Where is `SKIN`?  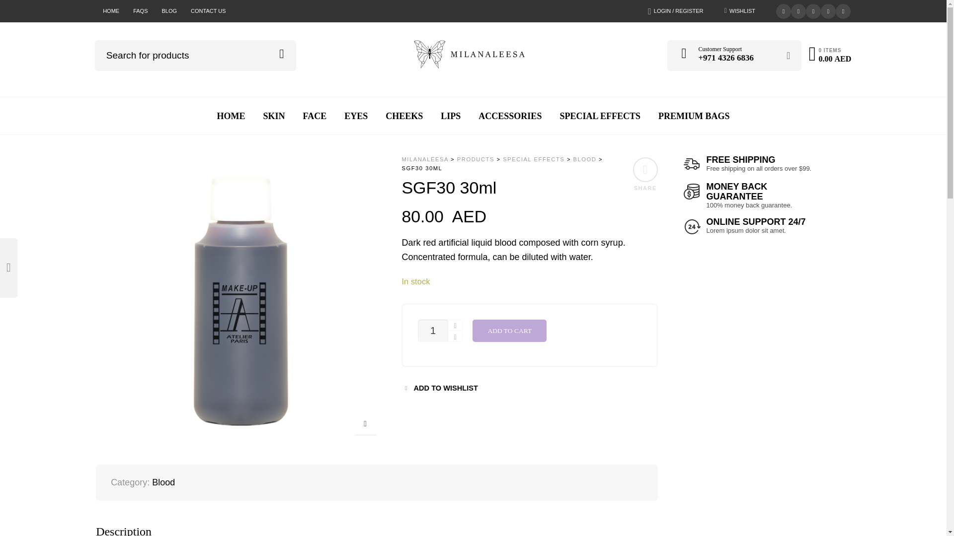 SKIN is located at coordinates (274, 116).